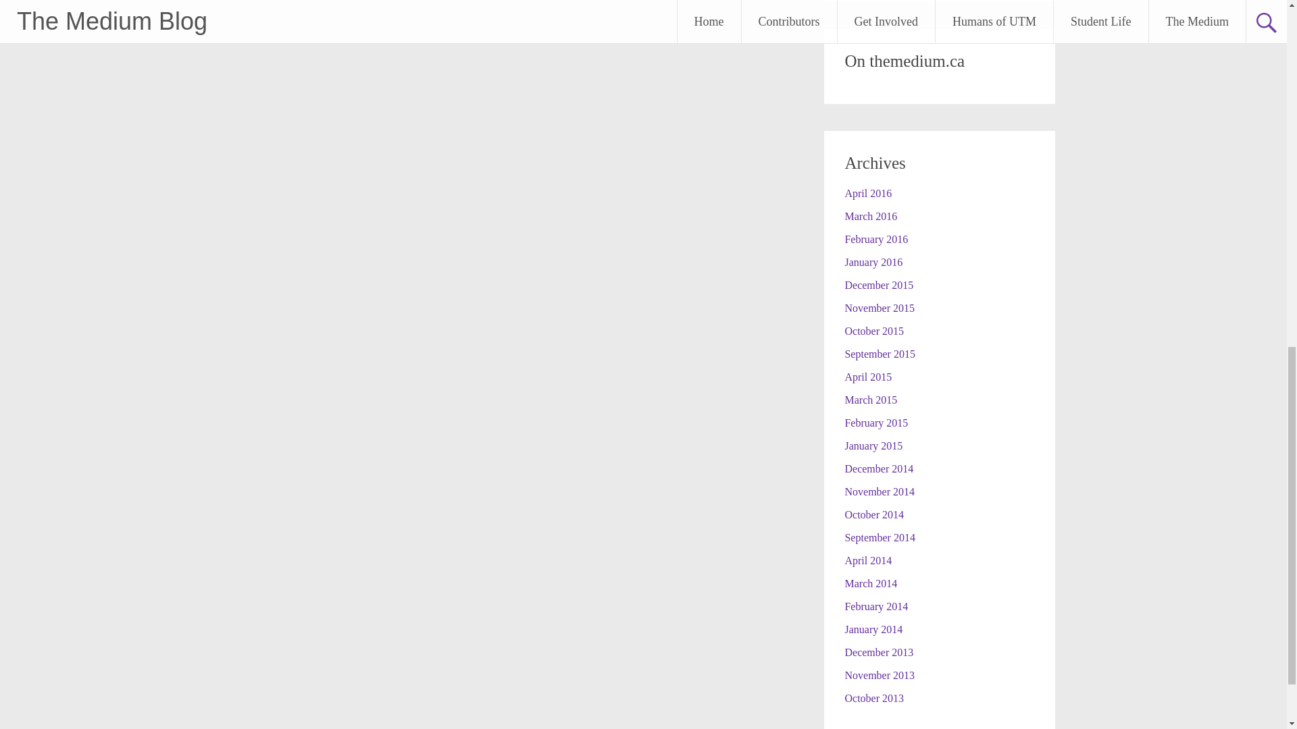 This screenshot has height=729, width=1297. I want to click on February 2016, so click(875, 239).